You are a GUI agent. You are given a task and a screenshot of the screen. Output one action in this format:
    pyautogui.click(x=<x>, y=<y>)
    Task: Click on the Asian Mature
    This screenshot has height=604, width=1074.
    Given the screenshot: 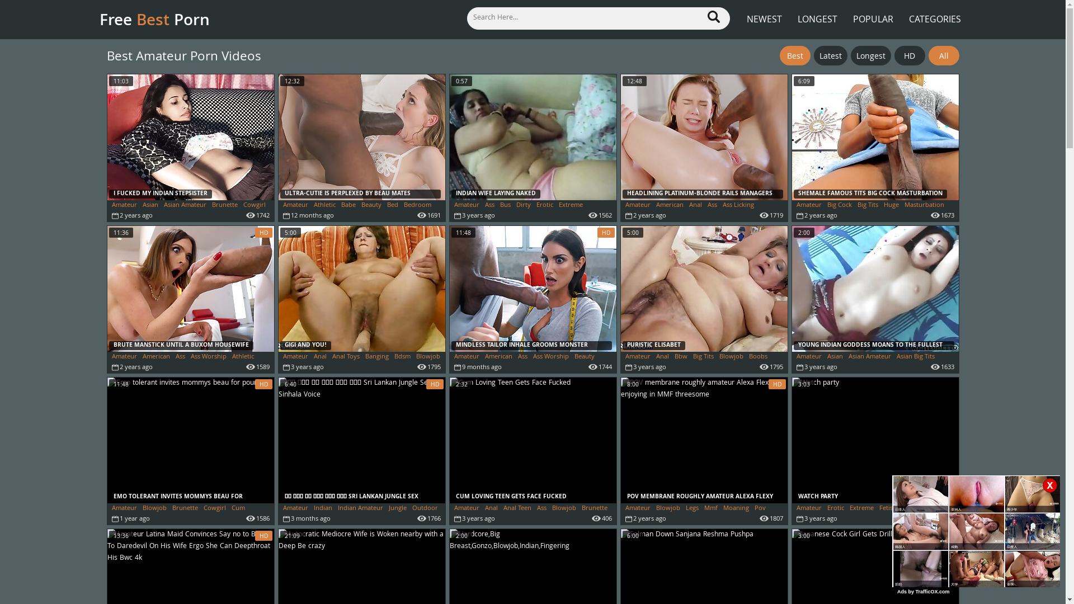 What is the action you would take?
    pyautogui.click(x=816, y=367)
    